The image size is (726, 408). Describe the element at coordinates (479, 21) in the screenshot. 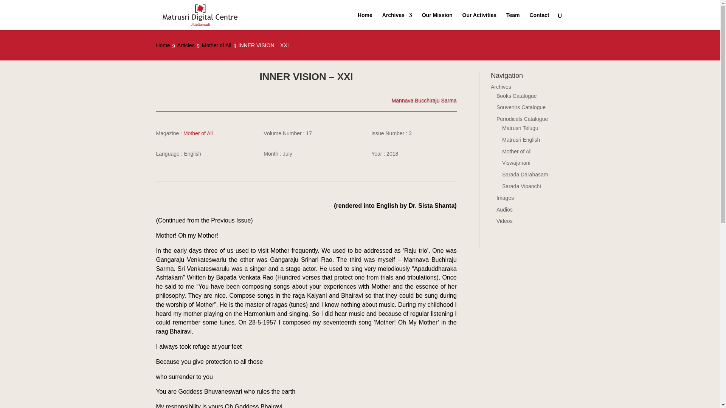

I see `Our Activities` at that location.